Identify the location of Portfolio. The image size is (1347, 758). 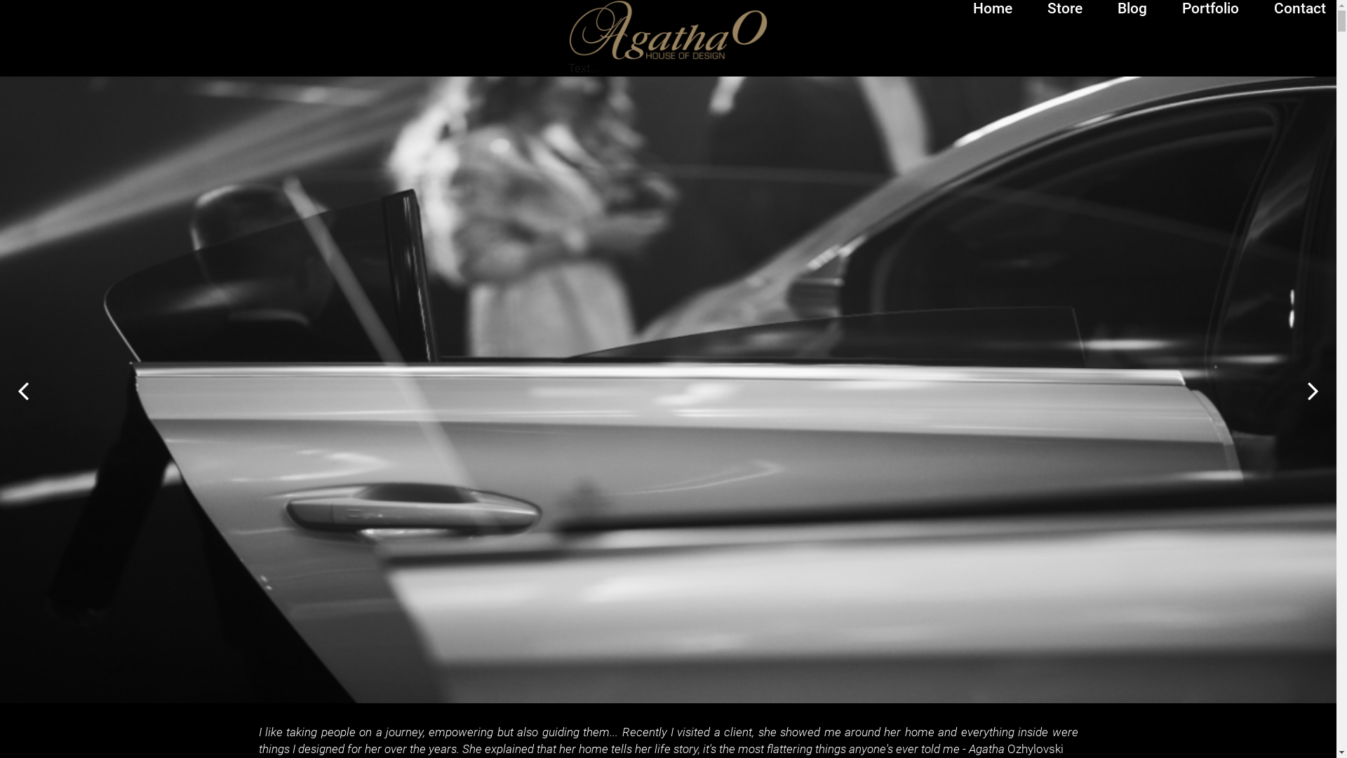
(1211, 8).